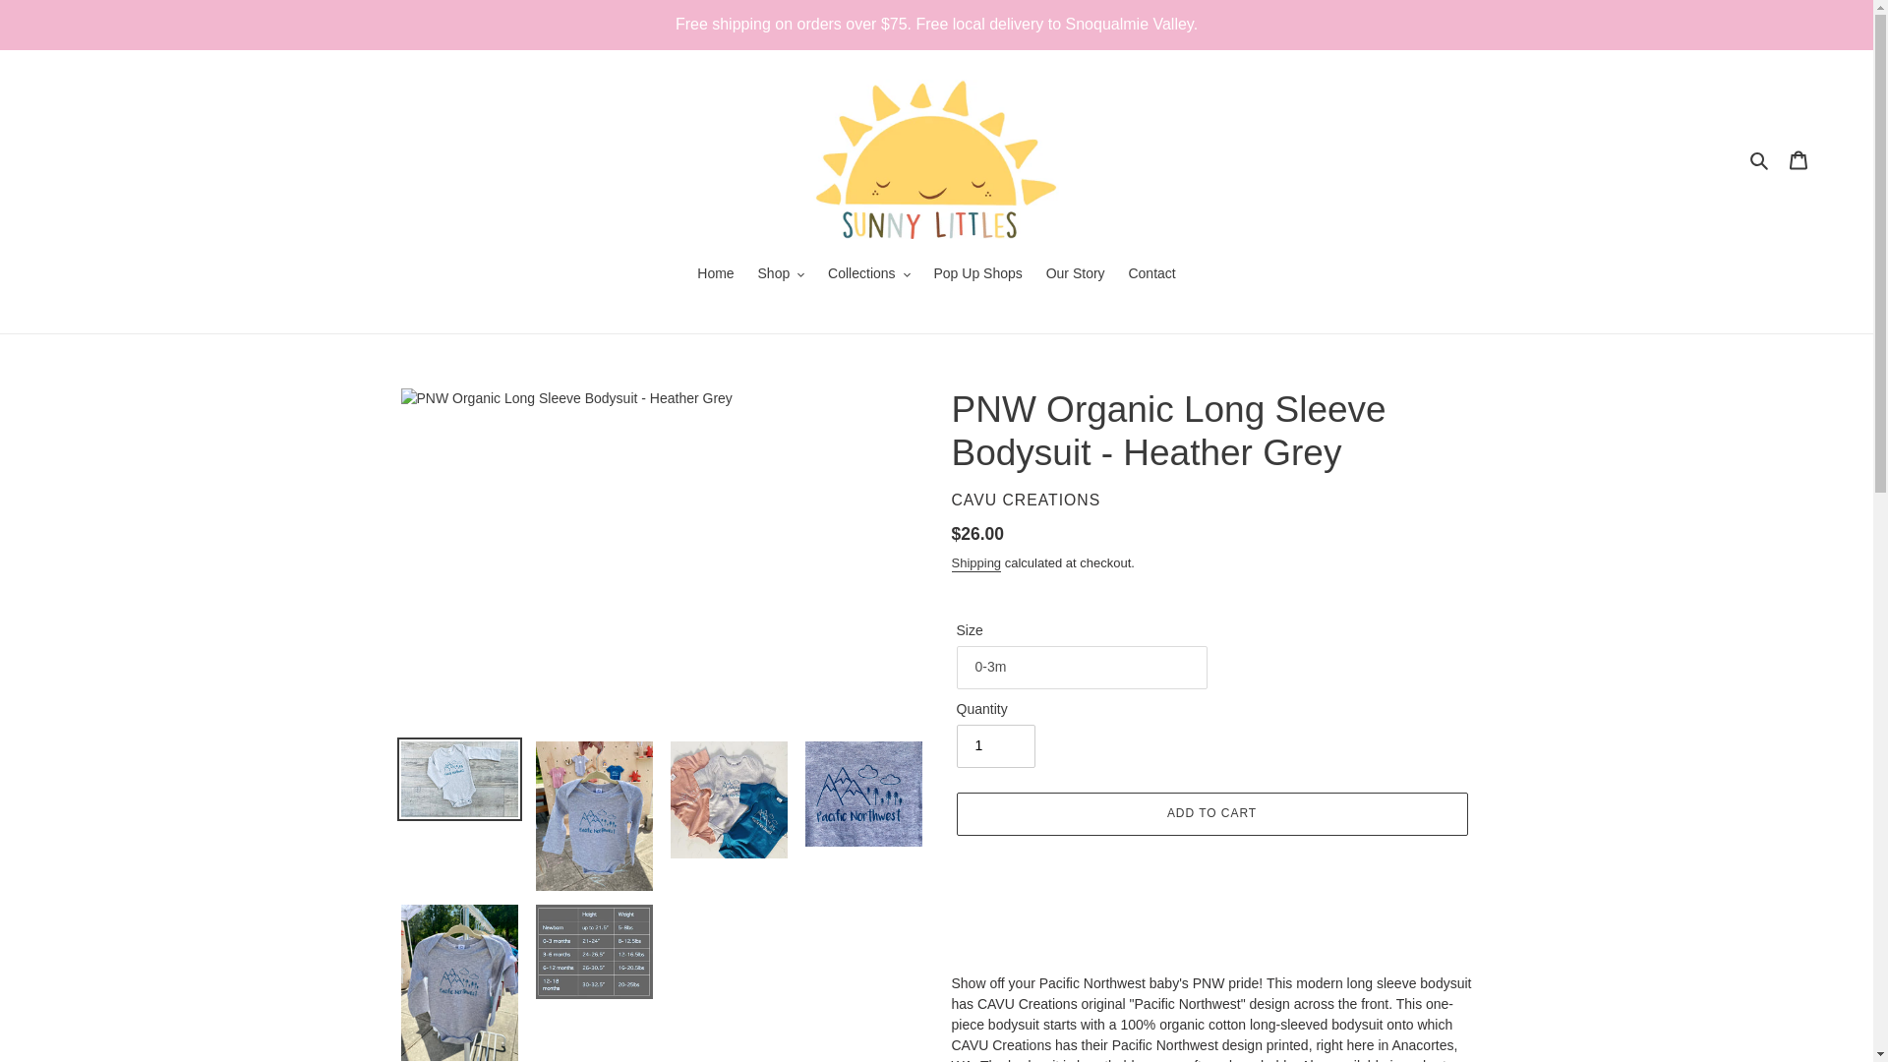  I want to click on Home, so click(715, 274).